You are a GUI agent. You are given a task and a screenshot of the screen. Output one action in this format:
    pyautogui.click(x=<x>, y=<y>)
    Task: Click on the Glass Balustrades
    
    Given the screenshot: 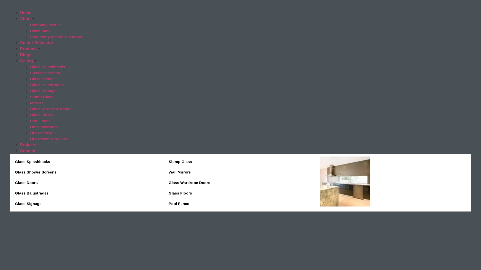 What is the action you would take?
    pyautogui.click(x=87, y=193)
    